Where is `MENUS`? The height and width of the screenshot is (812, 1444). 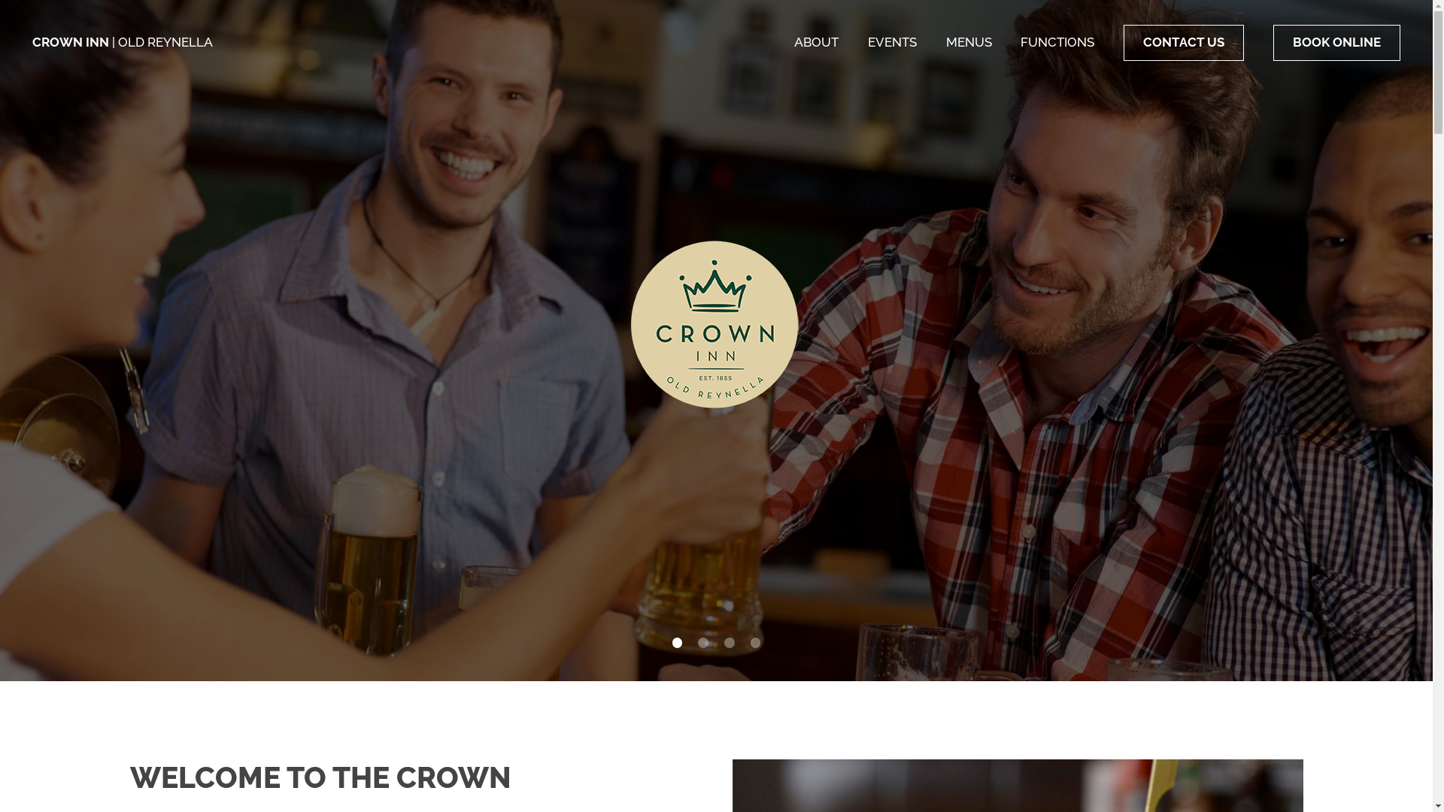 MENUS is located at coordinates (969, 42).